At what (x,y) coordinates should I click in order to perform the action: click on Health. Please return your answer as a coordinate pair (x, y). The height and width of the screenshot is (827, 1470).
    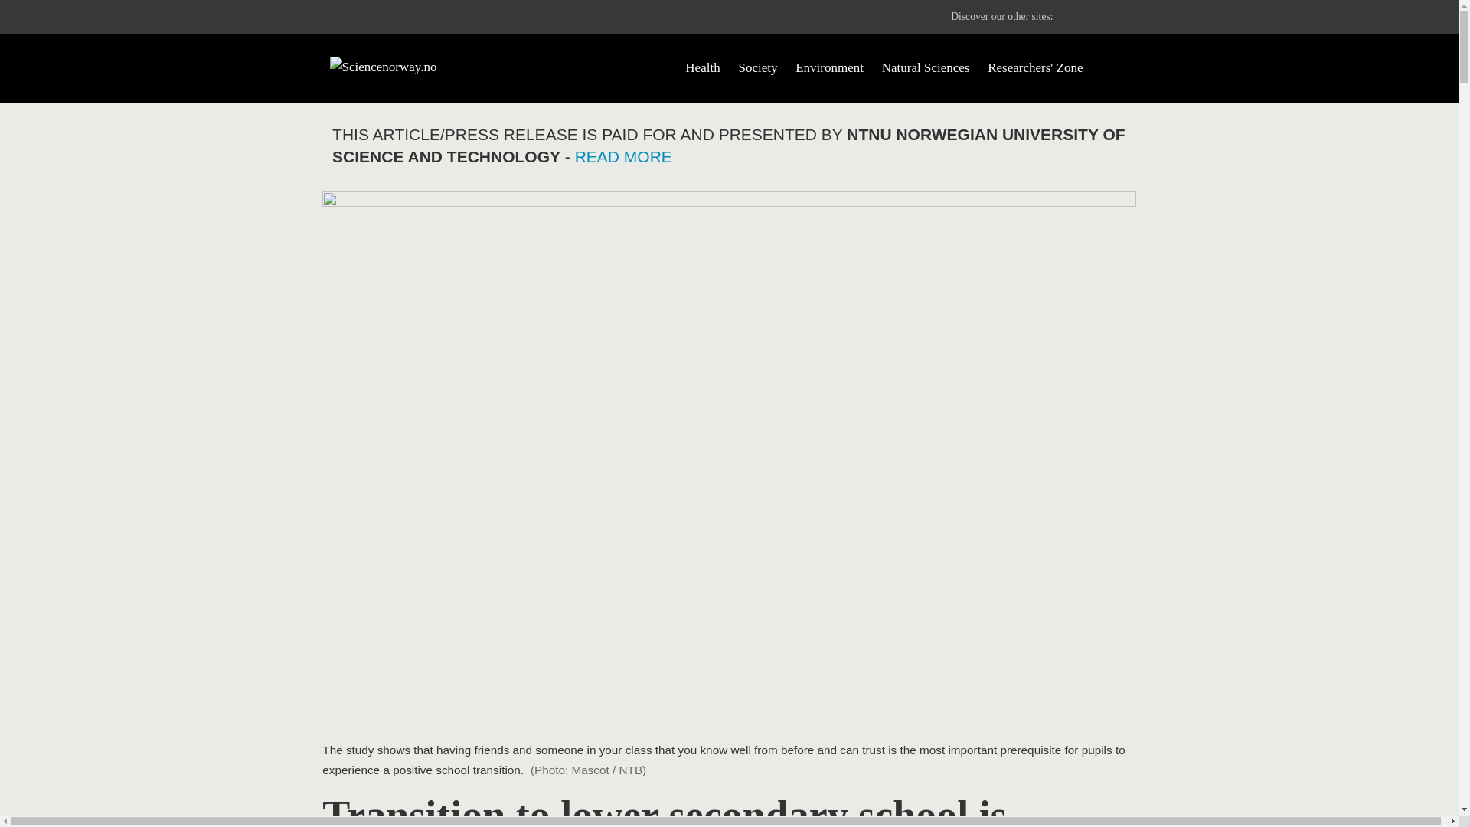
    Looking at the image, I should click on (702, 67).